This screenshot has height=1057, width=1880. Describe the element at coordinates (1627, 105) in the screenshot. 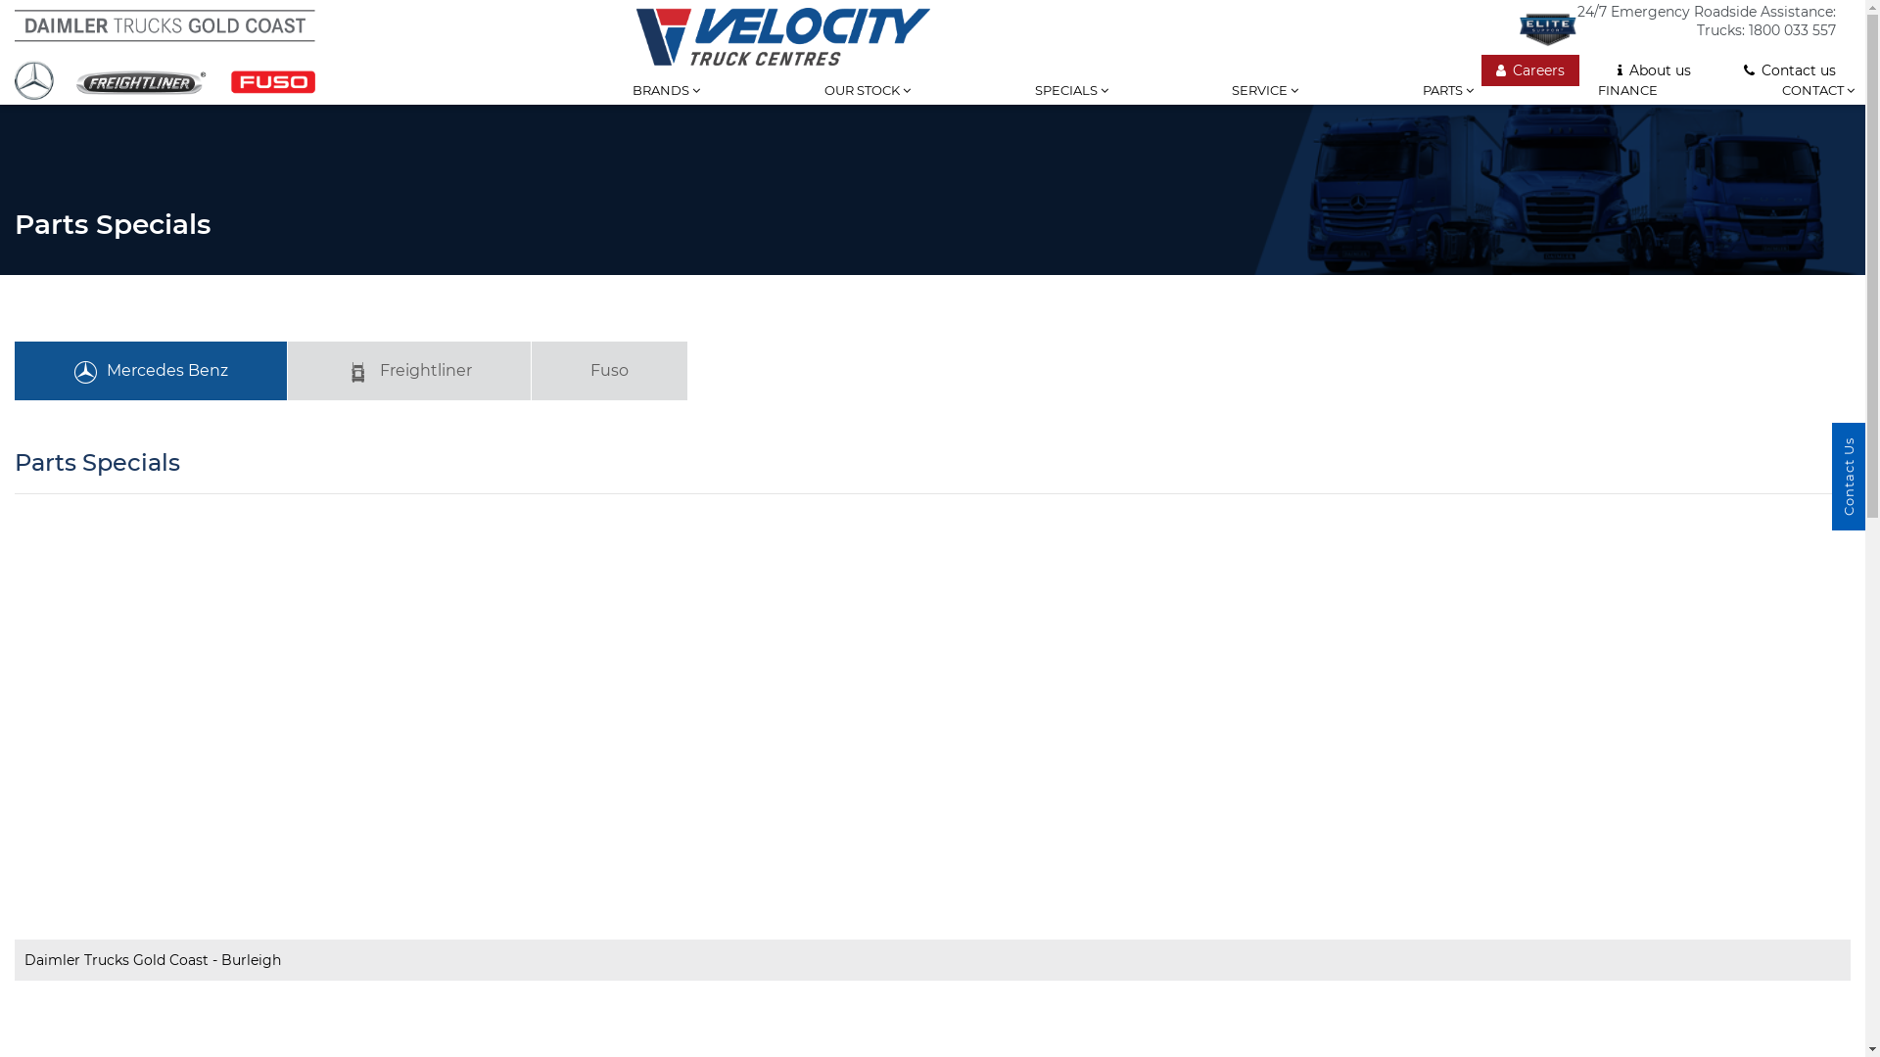

I see `FINANCE` at that location.